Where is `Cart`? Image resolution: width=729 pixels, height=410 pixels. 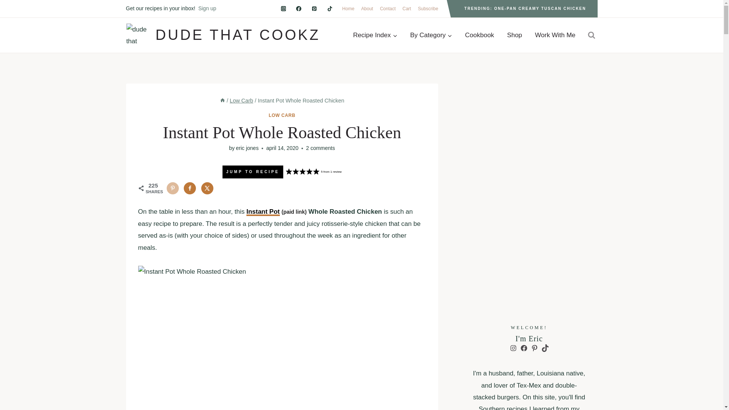 Cart is located at coordinates (407, 9).